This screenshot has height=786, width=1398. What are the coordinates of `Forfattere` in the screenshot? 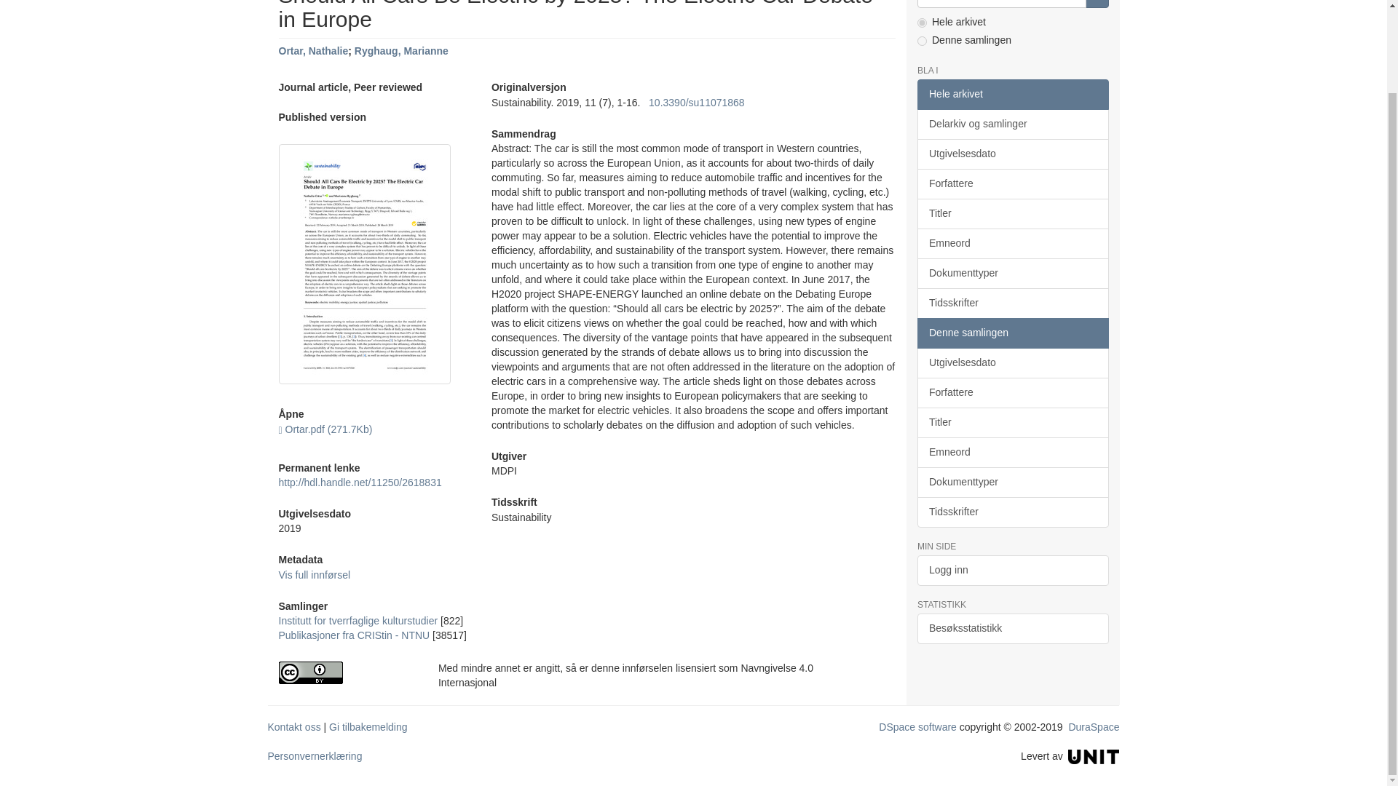 It's located at (1012, 184).